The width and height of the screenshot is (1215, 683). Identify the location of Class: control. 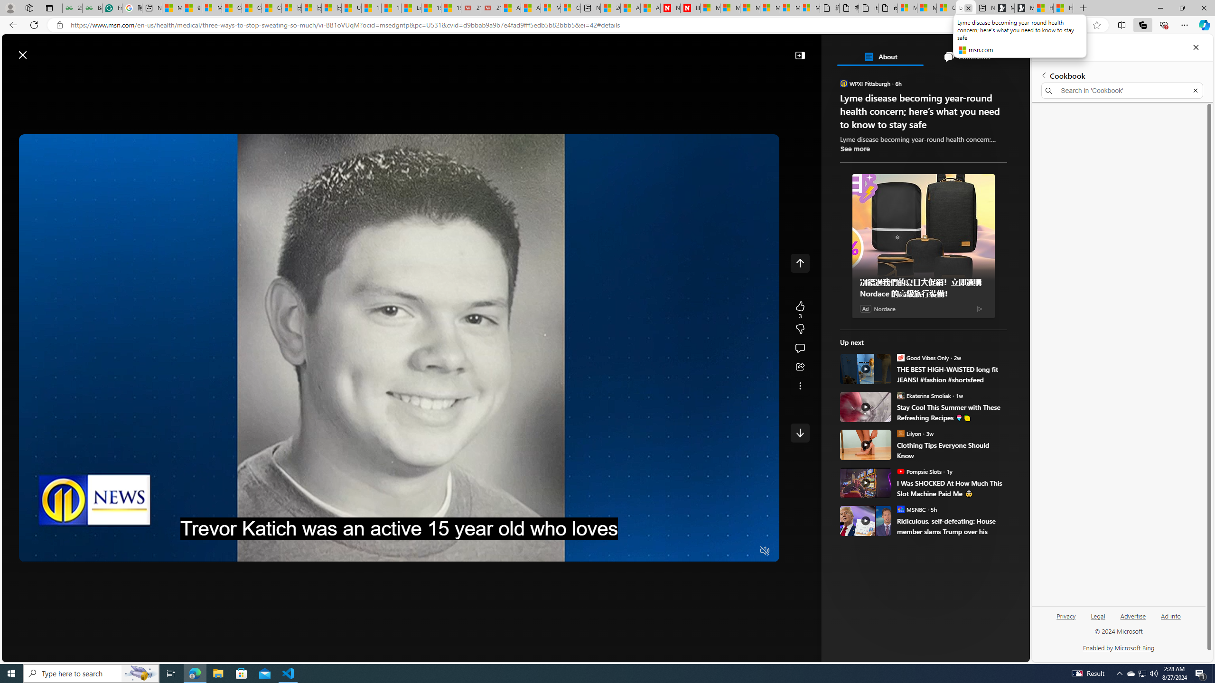
(800, 433).